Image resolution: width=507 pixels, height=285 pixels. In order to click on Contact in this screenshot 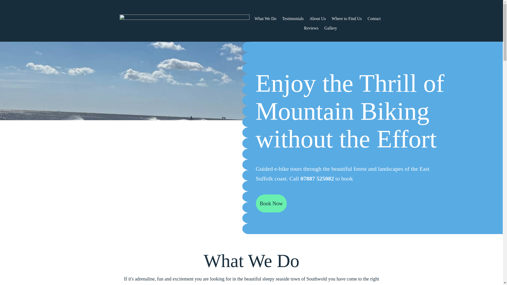, I will do `click(374, 19)`.